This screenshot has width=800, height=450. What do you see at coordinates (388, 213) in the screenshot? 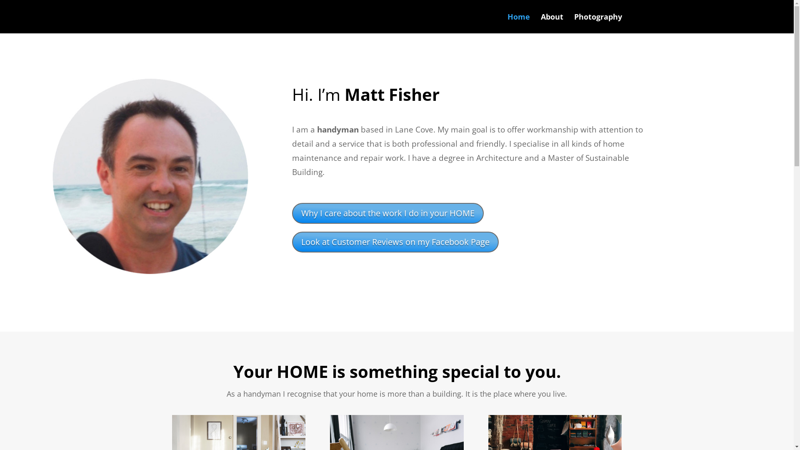
I see `Why I care about the work I do in your HOME` at bounding box center [388, 213].